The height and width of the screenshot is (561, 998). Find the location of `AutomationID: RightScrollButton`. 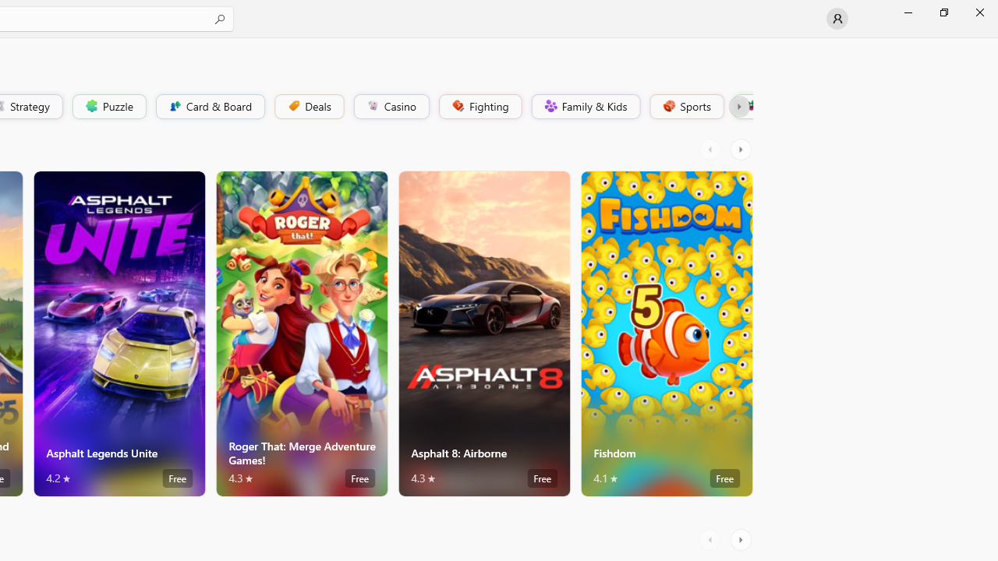

AutomationID: RightScrollButton is located at coordinates (742, 539).